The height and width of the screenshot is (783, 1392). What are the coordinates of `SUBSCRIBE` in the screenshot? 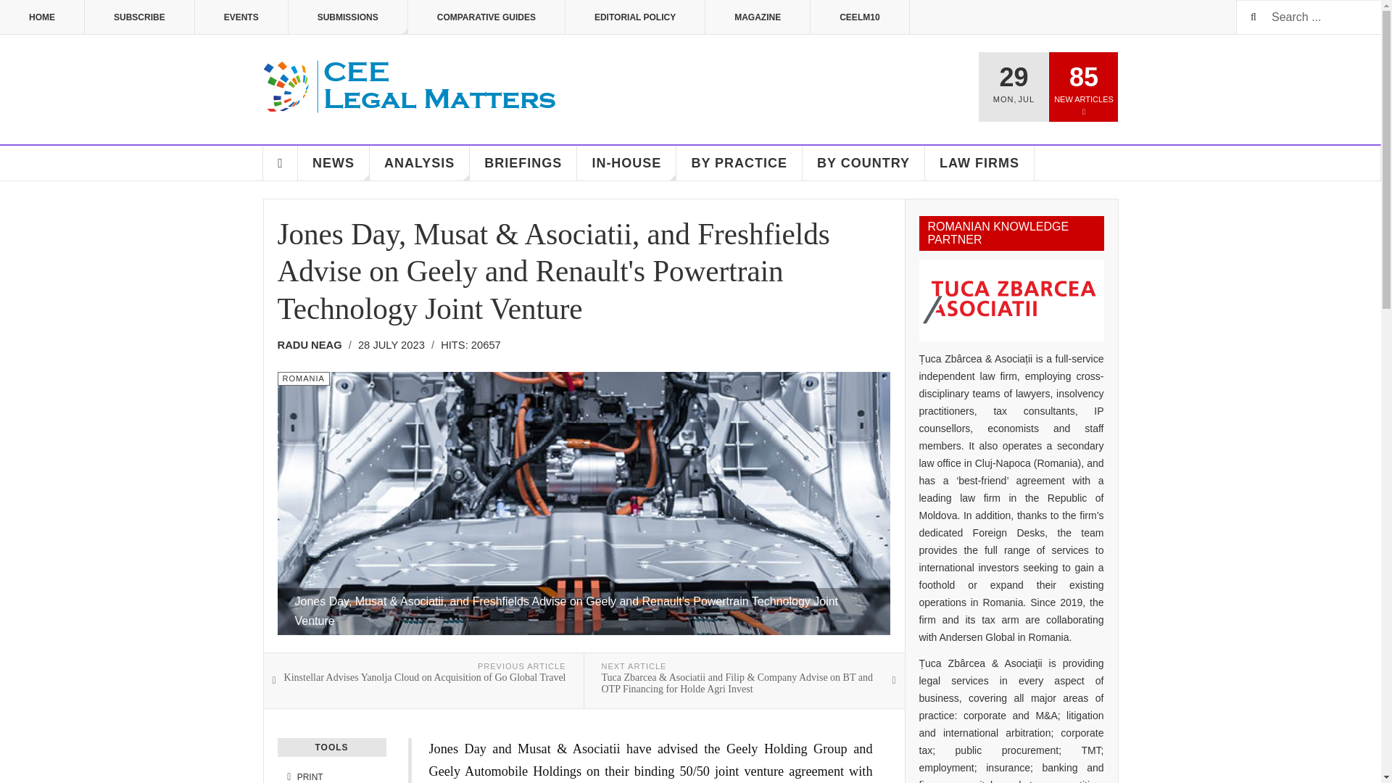 It's located at (139, 17).